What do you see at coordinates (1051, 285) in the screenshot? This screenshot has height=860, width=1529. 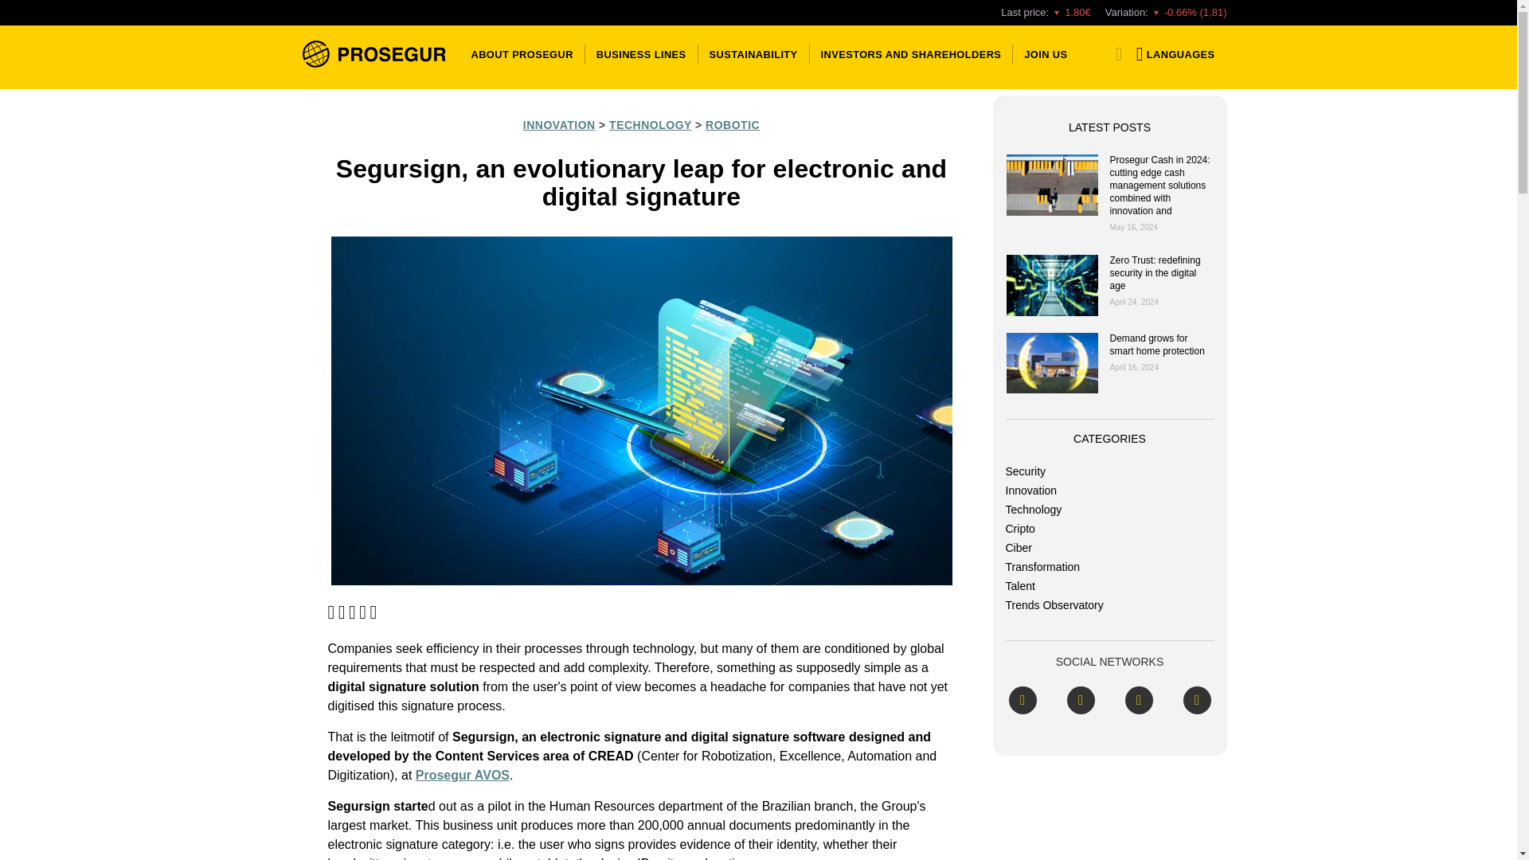 I see `Zero Trust: redefining security in the digital age` at bounding box center [1051, 285].